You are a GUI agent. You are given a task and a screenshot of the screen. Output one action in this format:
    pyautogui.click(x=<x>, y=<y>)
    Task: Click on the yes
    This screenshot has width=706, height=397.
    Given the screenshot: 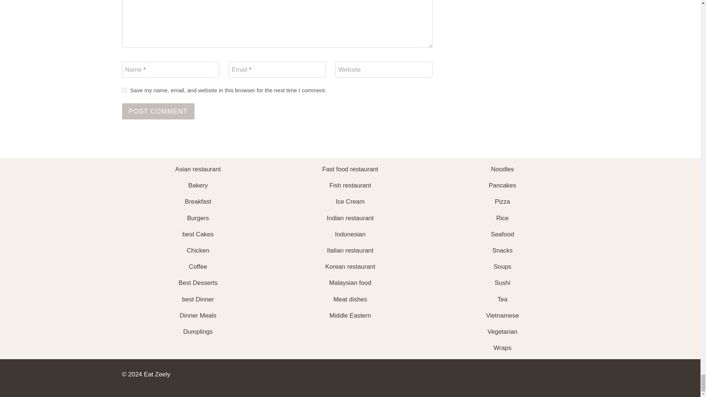 What is the action you would take?
    pyautogui.click(x=124, y=90)
    